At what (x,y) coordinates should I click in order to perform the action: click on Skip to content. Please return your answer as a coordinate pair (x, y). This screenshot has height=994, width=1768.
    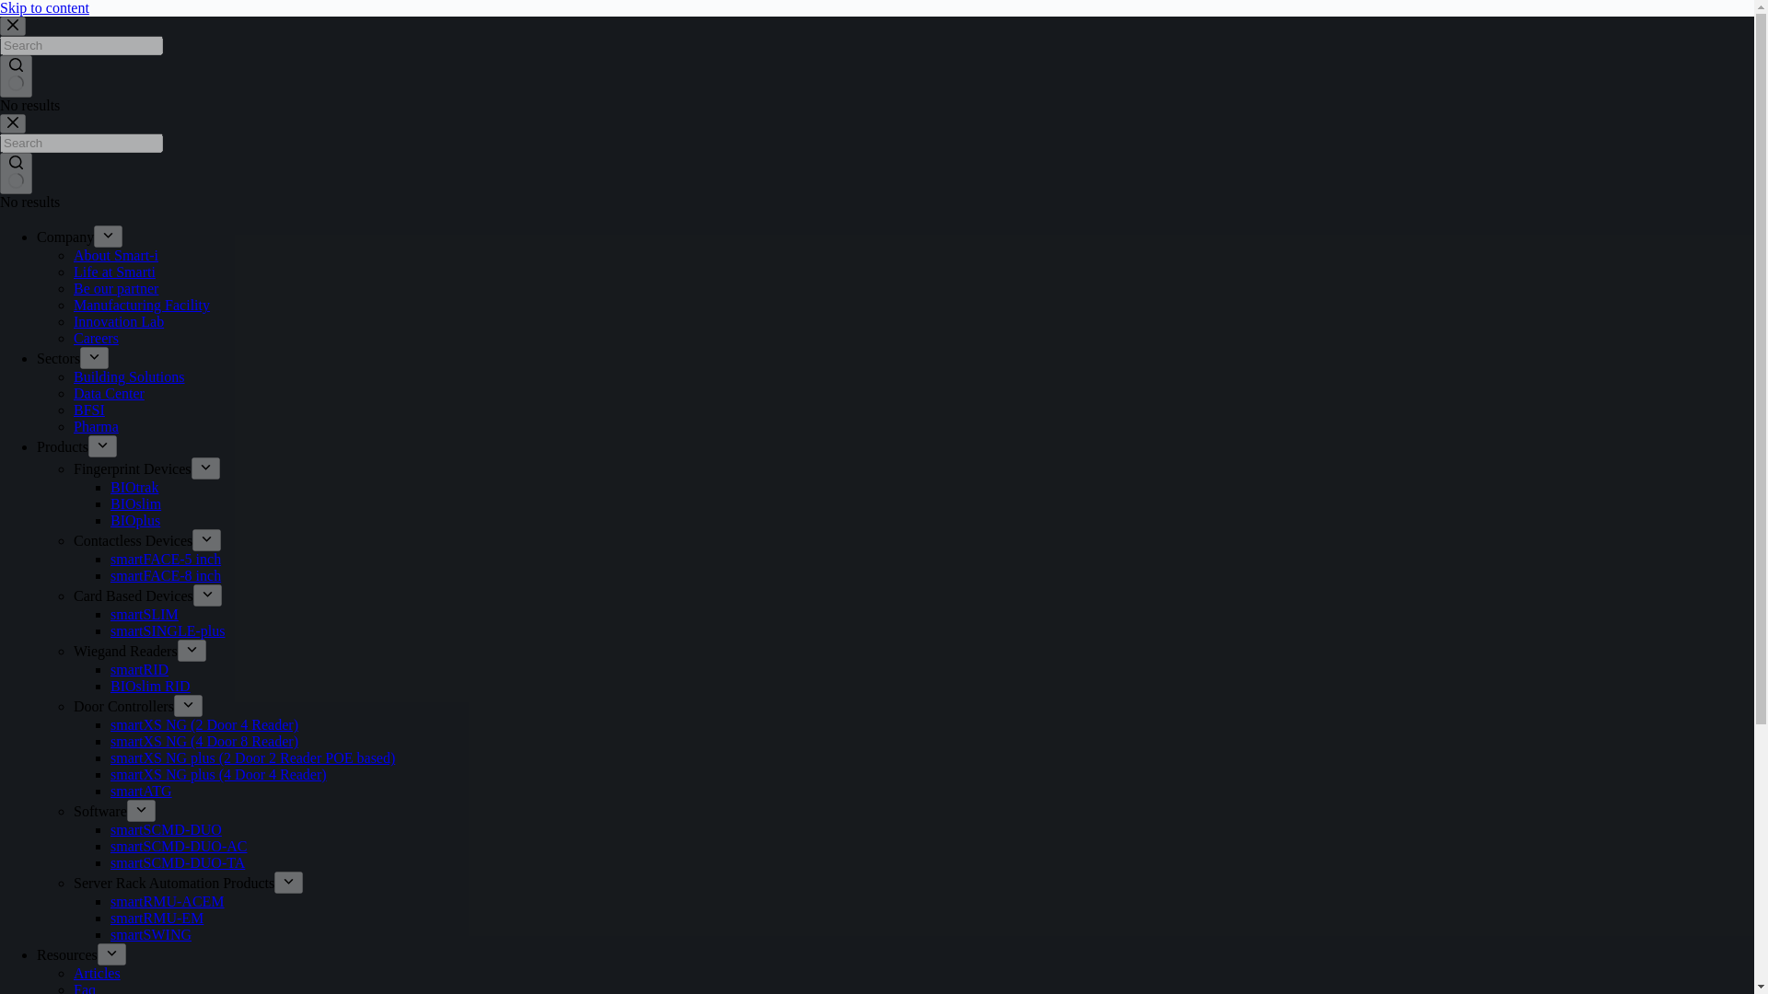
    Looking at the image, I should click on (44, 7).